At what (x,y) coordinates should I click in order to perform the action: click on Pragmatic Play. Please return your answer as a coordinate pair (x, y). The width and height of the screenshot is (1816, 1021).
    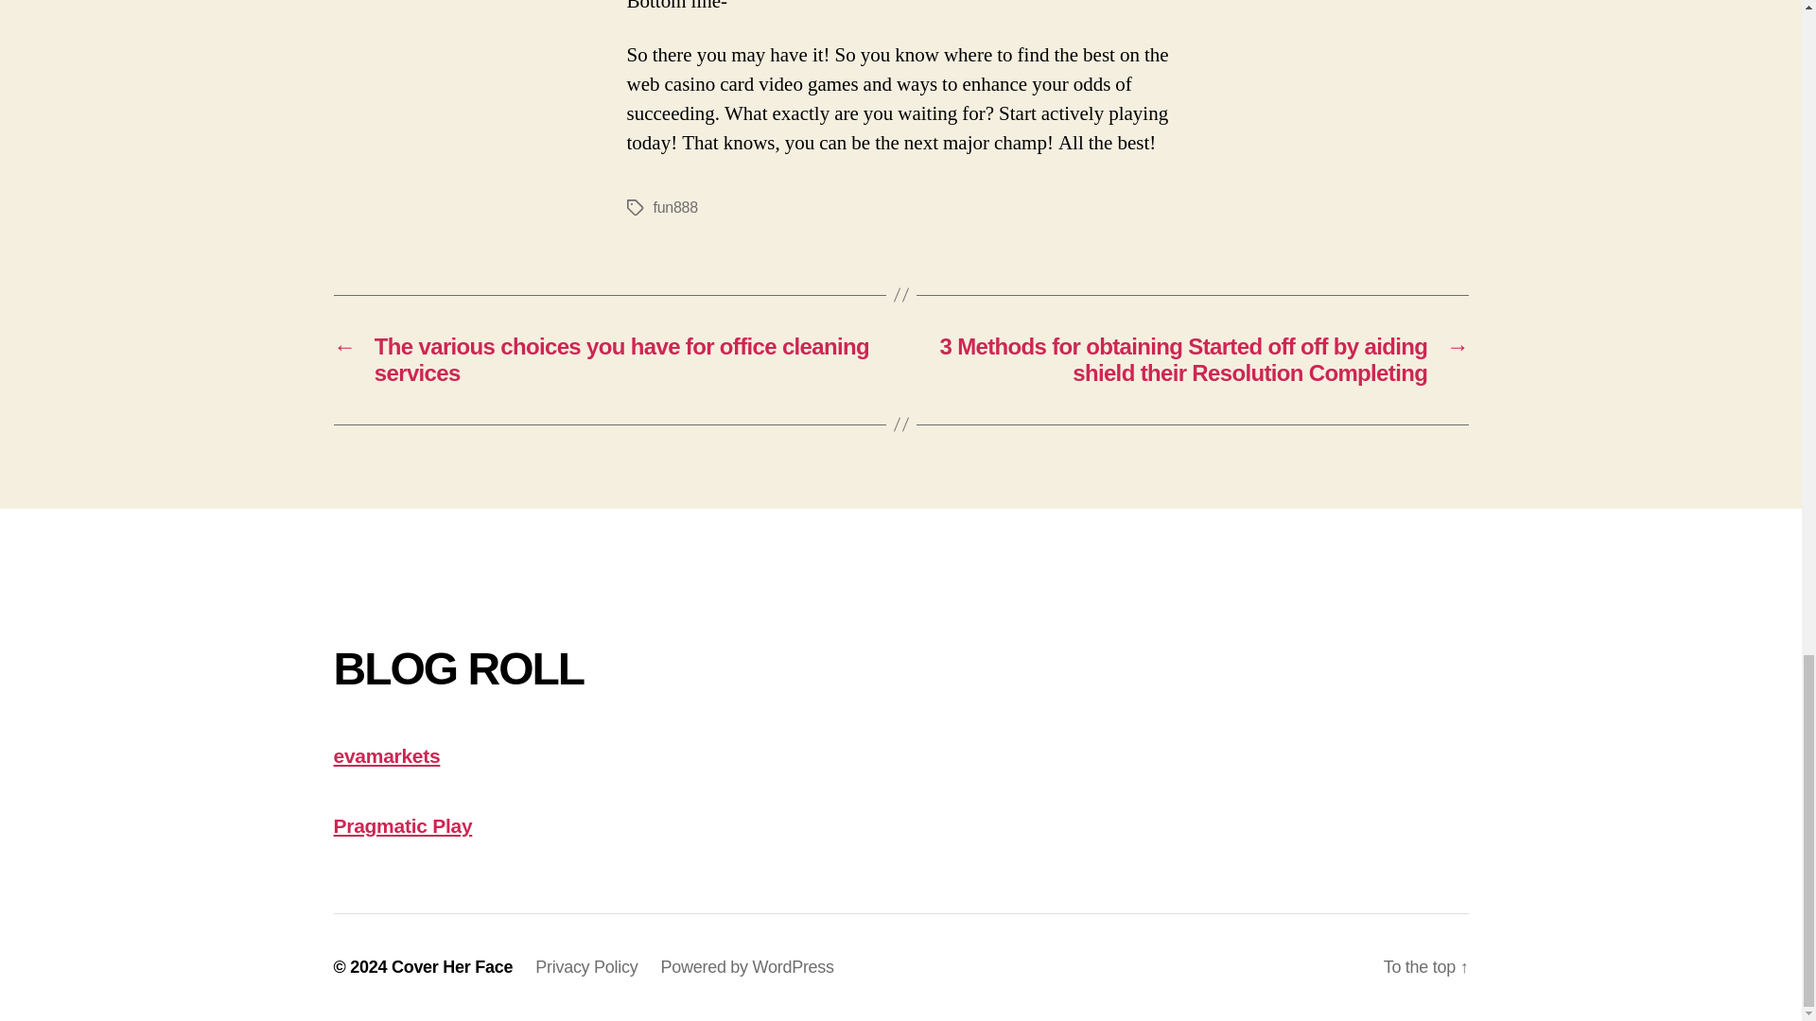
    Looking at the image, I should click on (402, 824).